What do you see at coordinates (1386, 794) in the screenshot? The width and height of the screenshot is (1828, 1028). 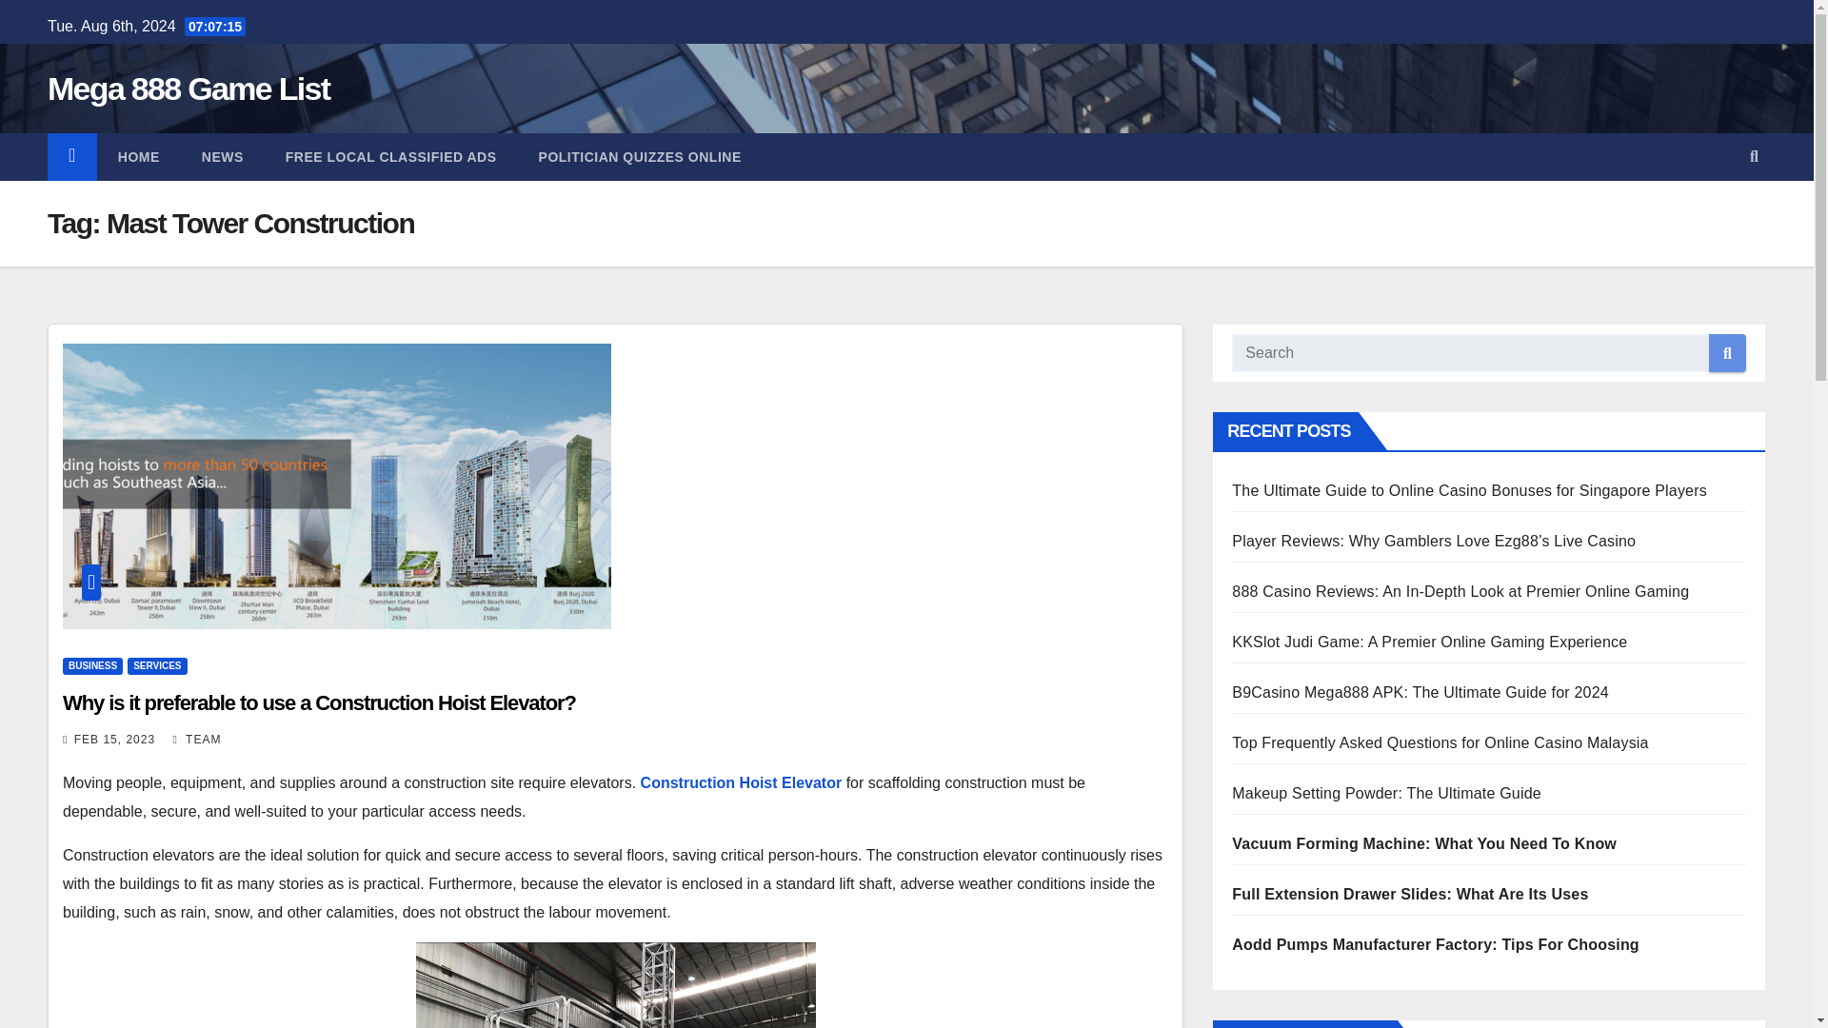 I see `Makeup Setting Powder: The Ultimate Guide` at bounding box center [1386, 794].